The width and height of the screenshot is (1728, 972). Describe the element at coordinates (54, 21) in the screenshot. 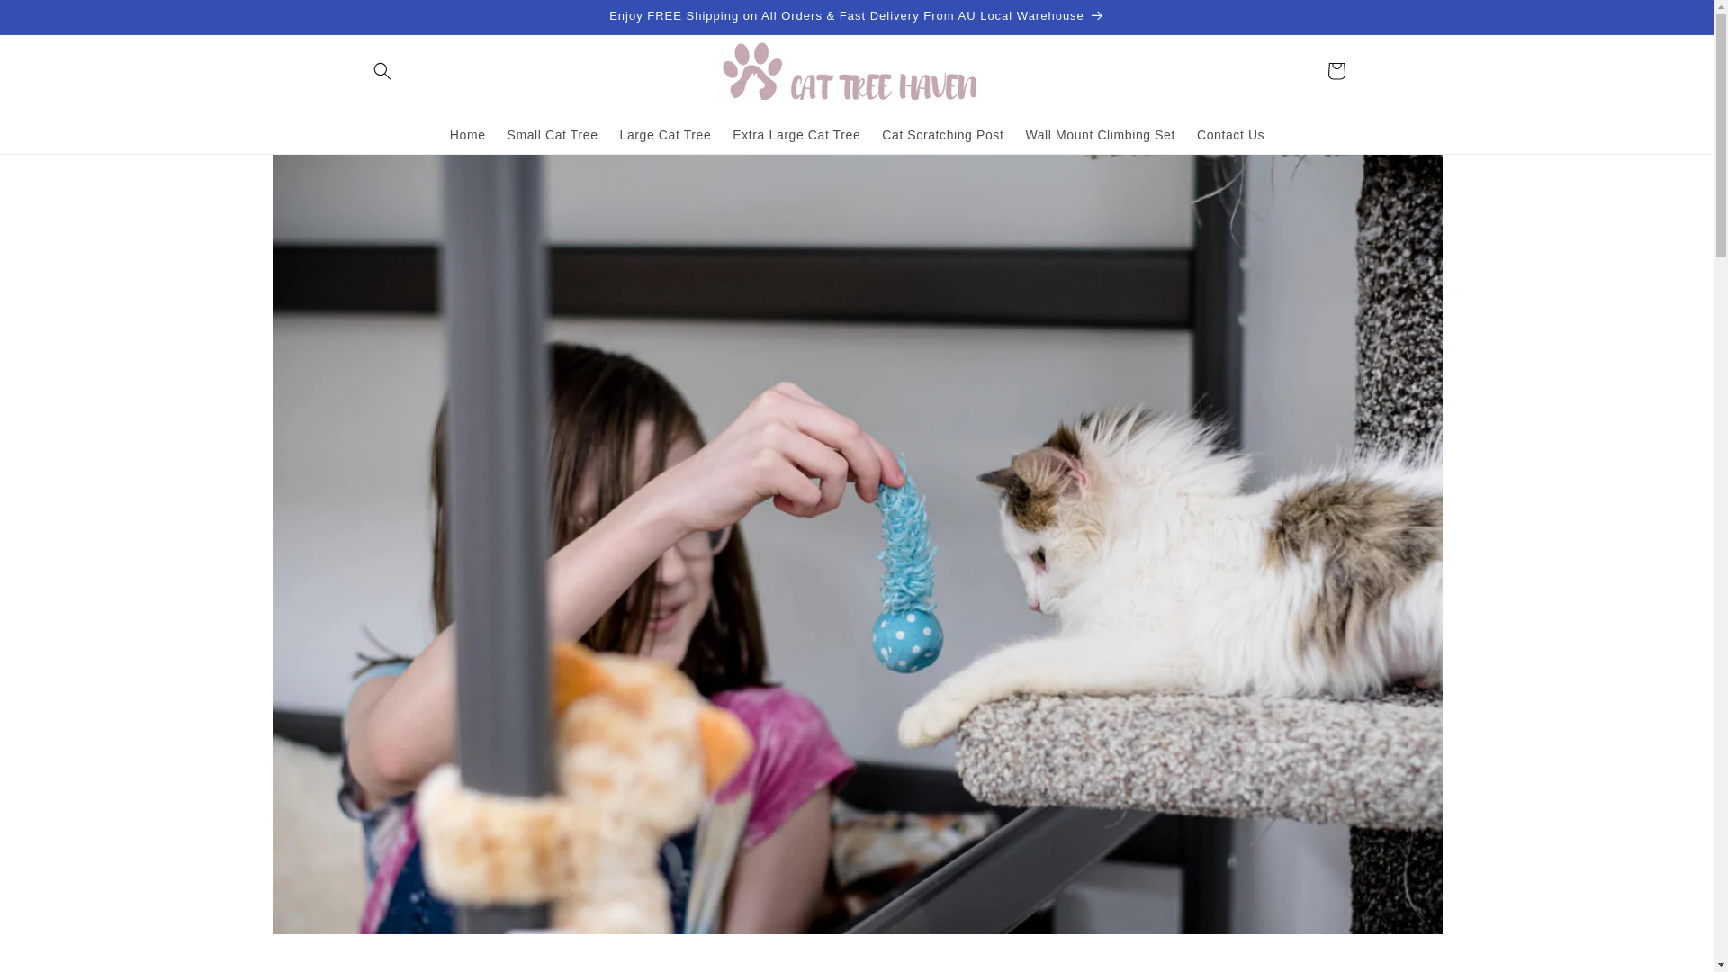

I see `Skip to content` at that location.